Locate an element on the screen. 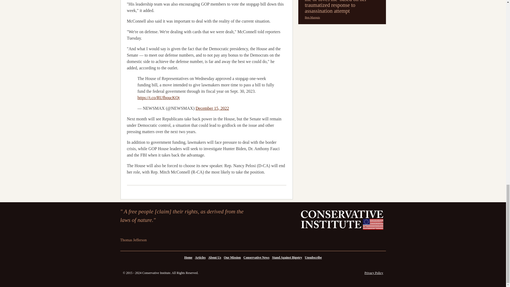  Our Mission is located at coordinates (232, 258).